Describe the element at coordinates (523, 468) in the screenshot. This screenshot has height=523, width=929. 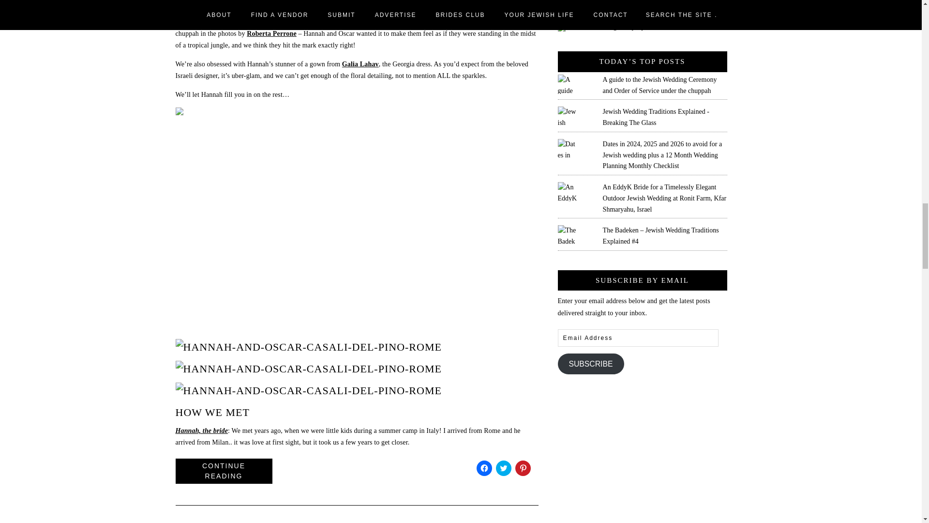
I see `Click to share on Pinterest` at that location.